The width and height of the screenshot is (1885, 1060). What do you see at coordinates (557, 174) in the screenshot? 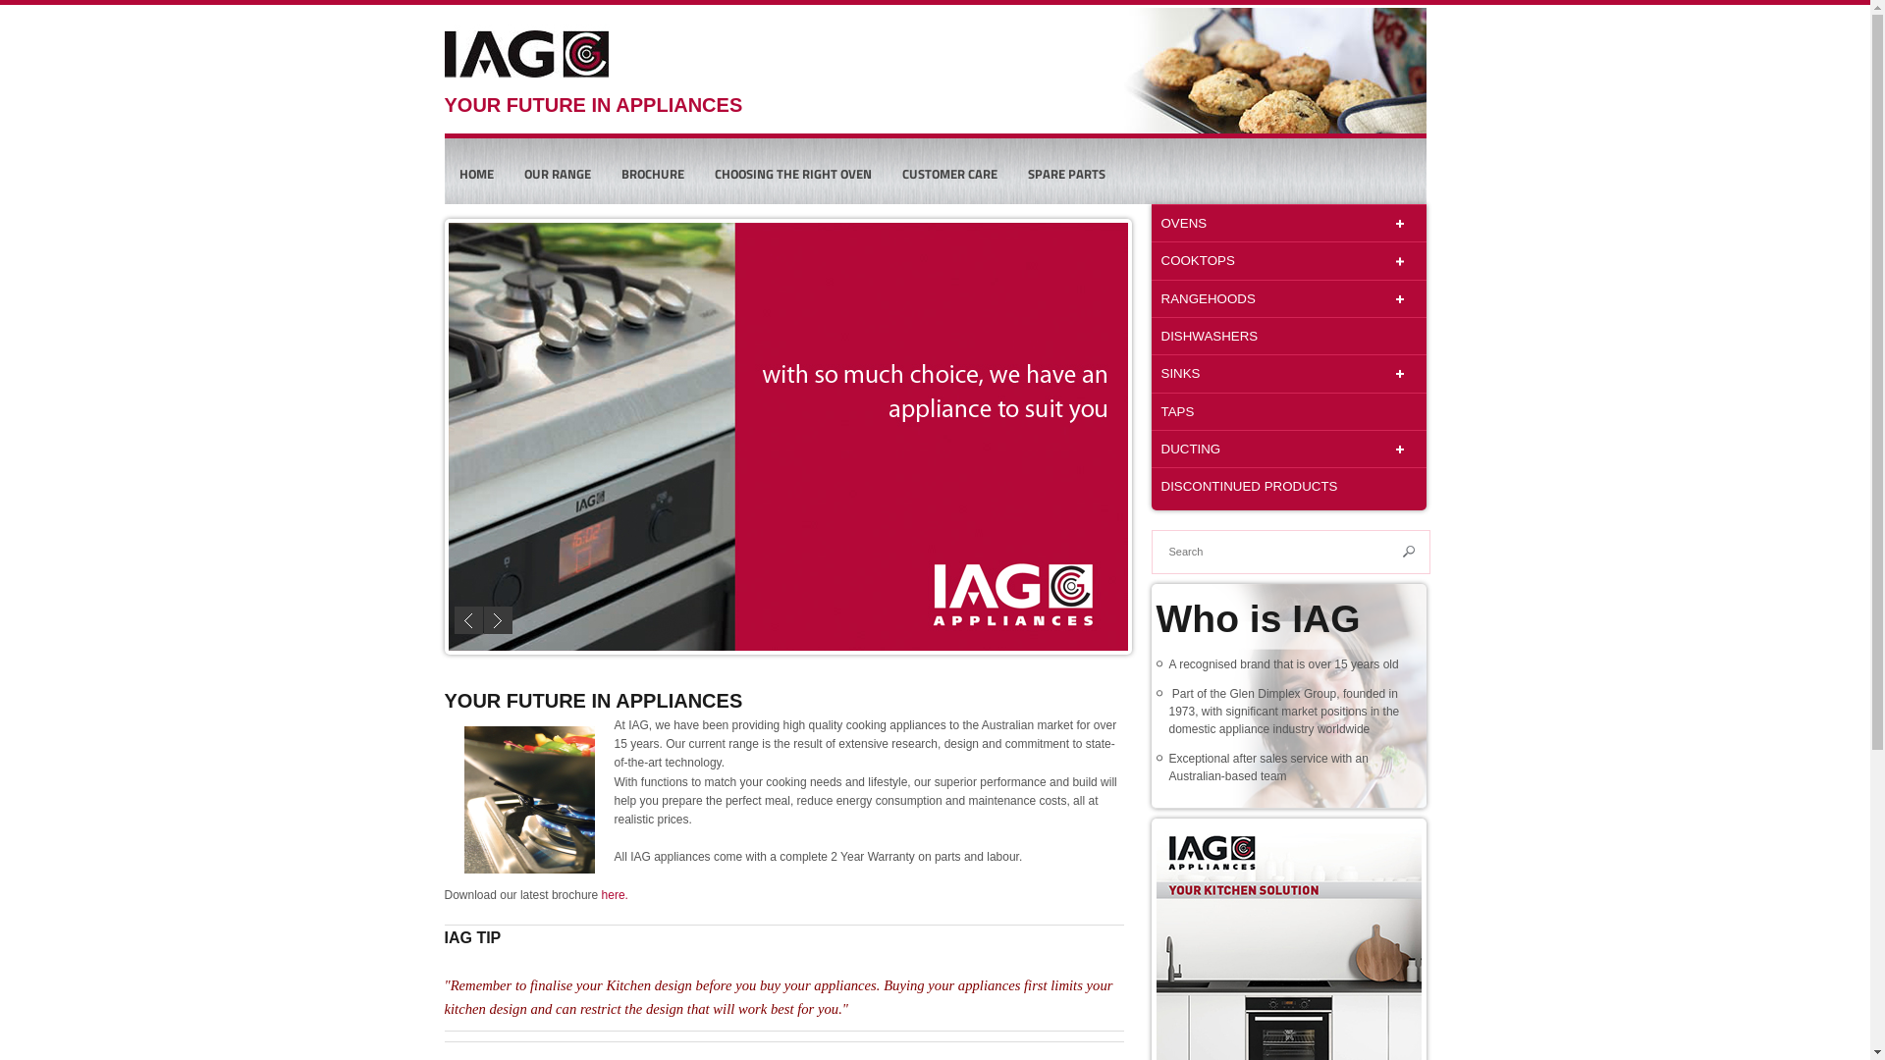
I see `OUR RANGE` at bounding box center [557, 174].